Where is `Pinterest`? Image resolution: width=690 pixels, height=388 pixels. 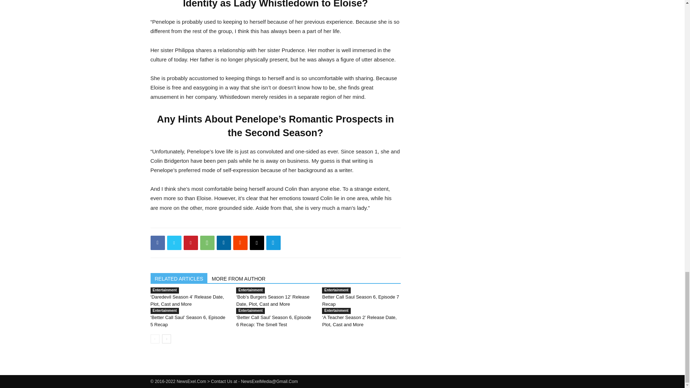 Pinterest is located at coordinates (190, 242).